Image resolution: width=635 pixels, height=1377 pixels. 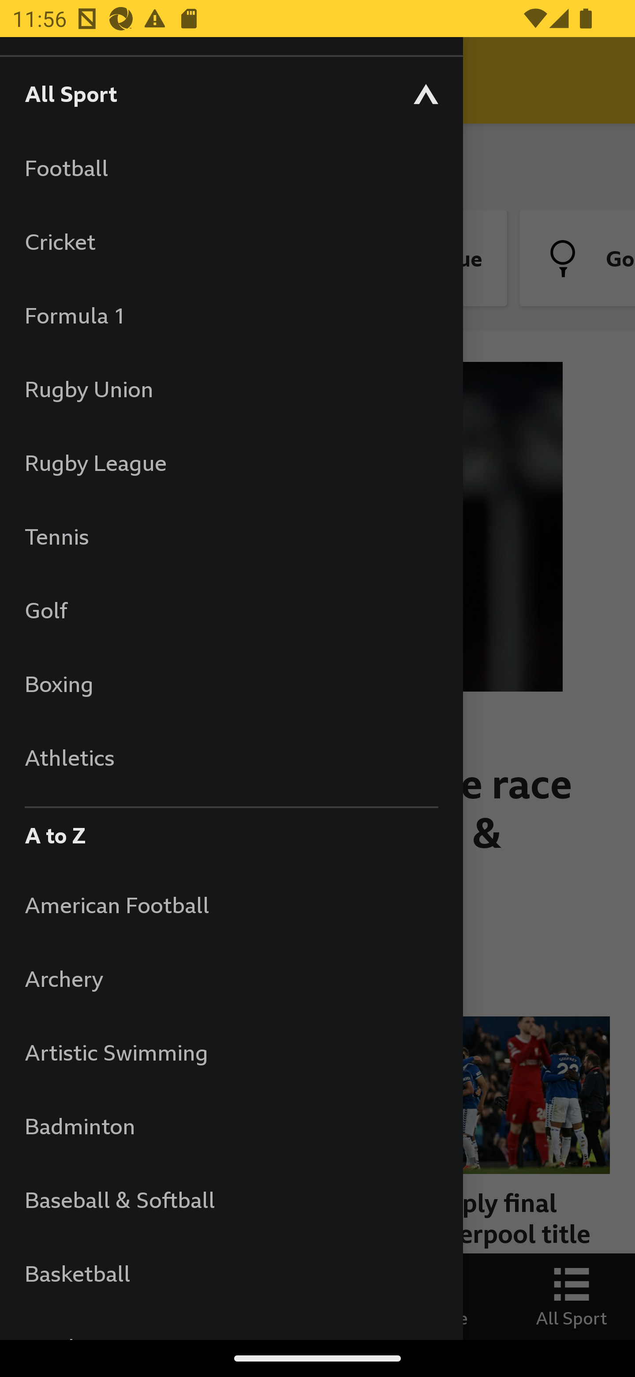 I want to click on Baseball & Softball, so click(x=231, y=1199).